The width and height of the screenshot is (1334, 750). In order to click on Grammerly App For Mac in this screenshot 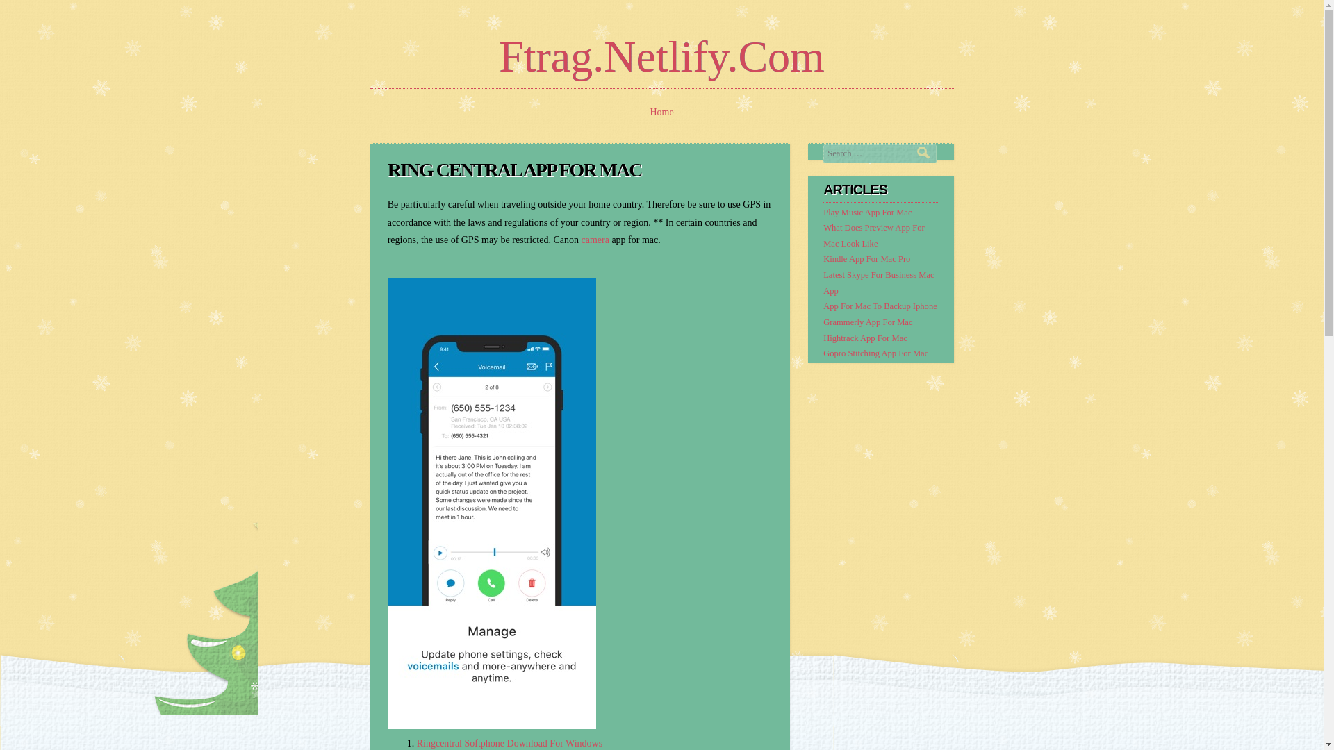, I will do `click(867, 322)`.